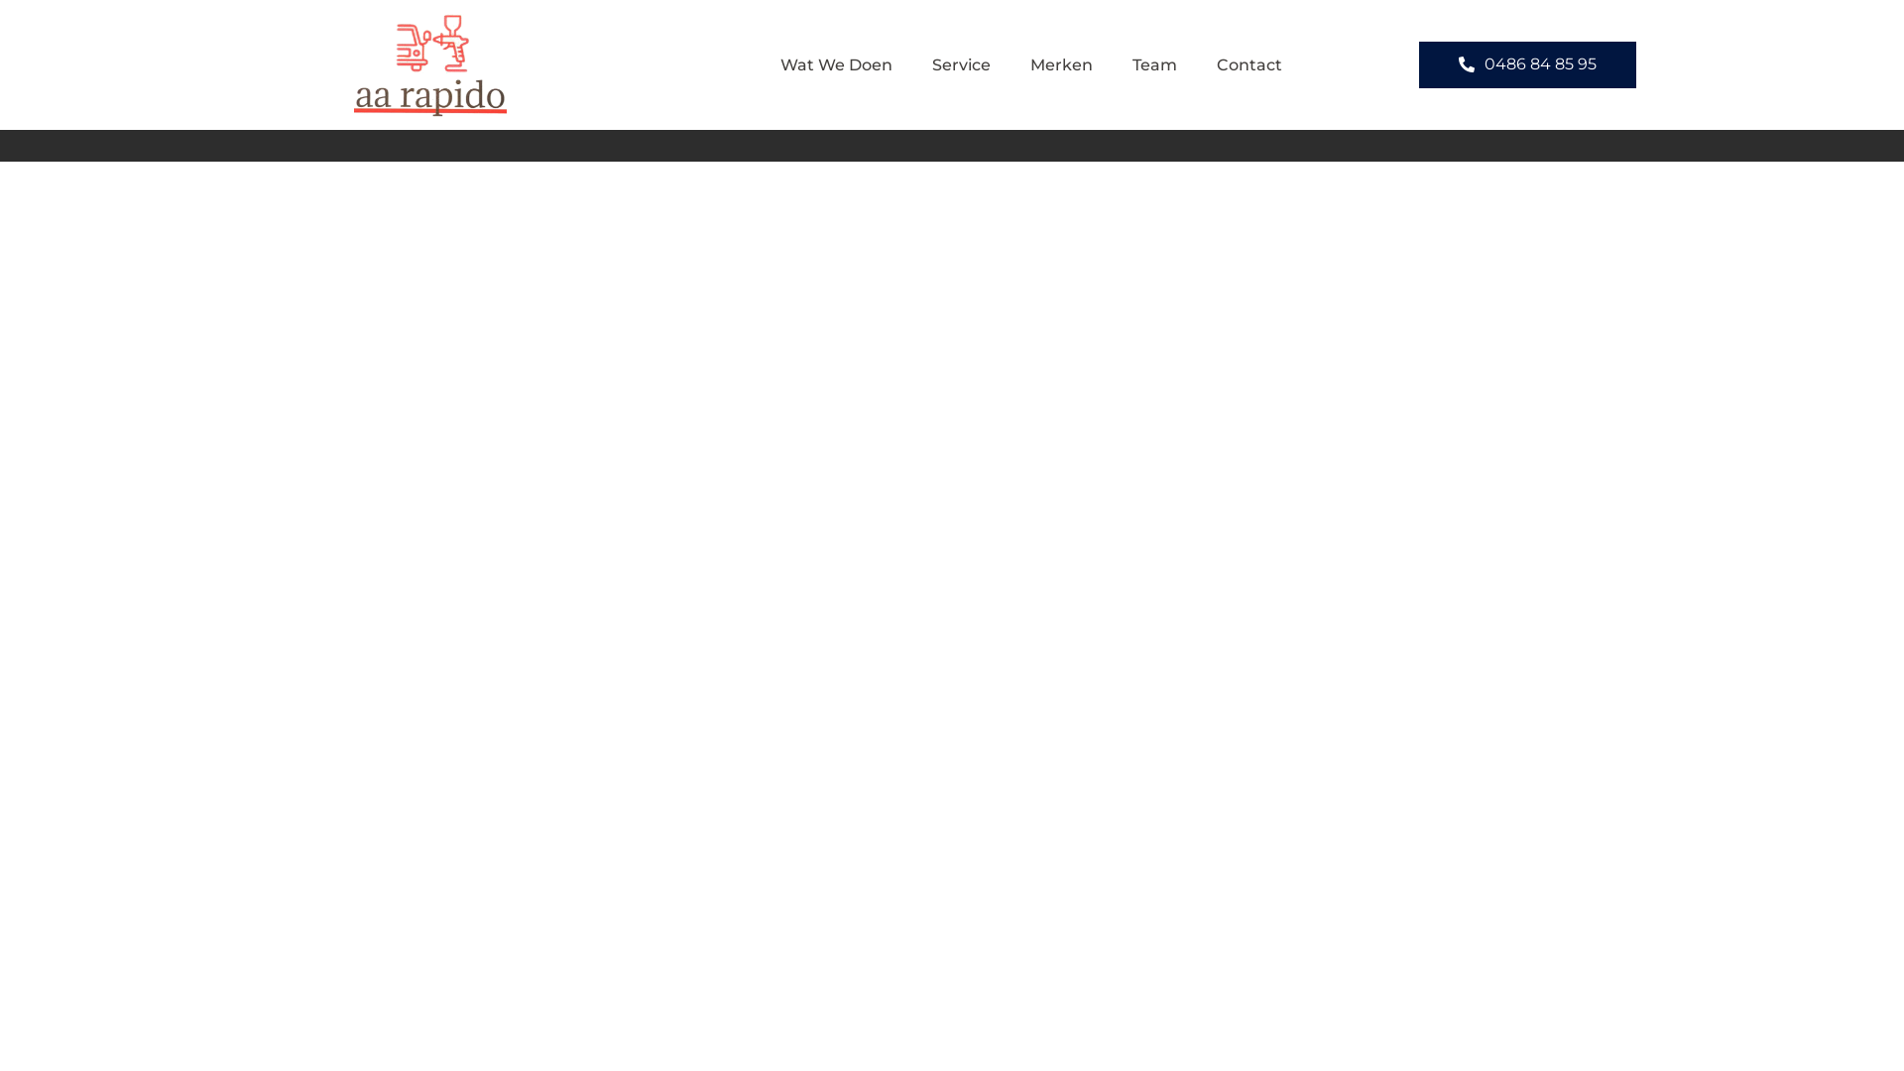  I want to click on hello@aa-rapido.be, so click(1454, 117).